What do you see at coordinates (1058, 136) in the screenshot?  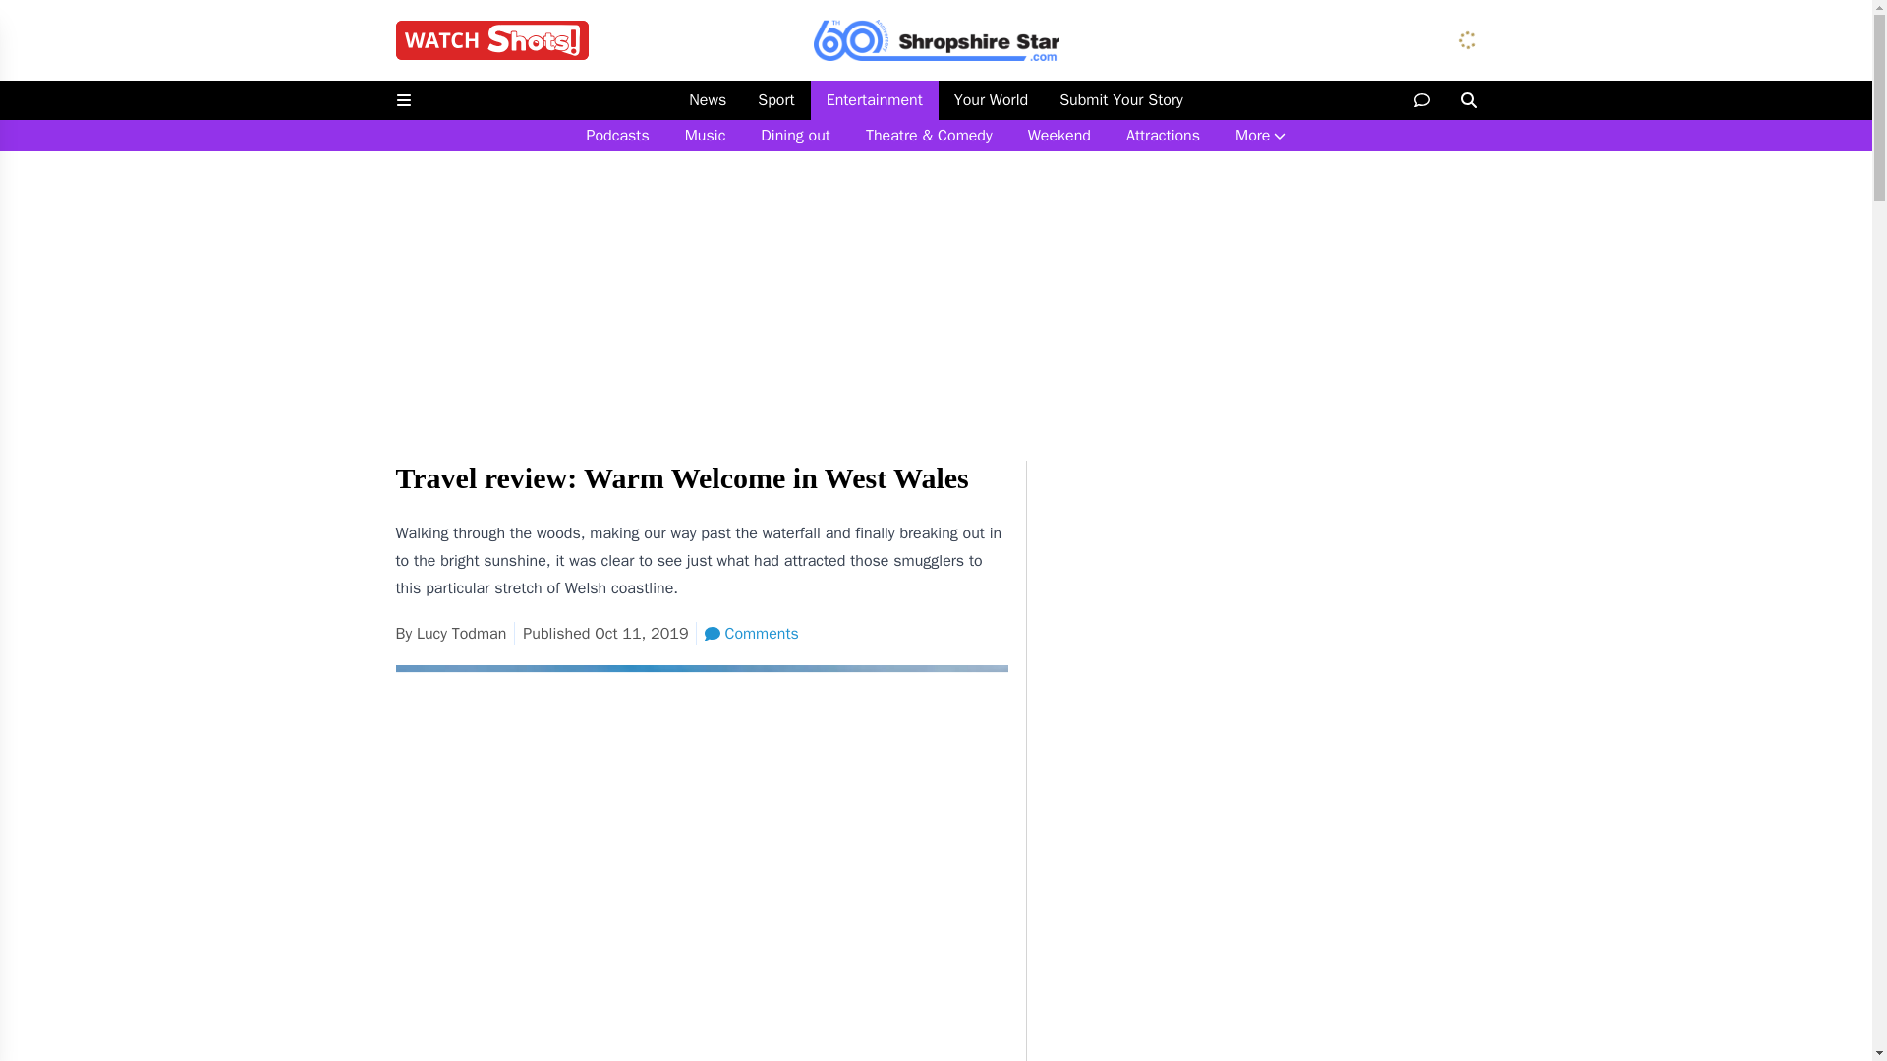 I see `Weekend` at bounding box center [1058, 136].